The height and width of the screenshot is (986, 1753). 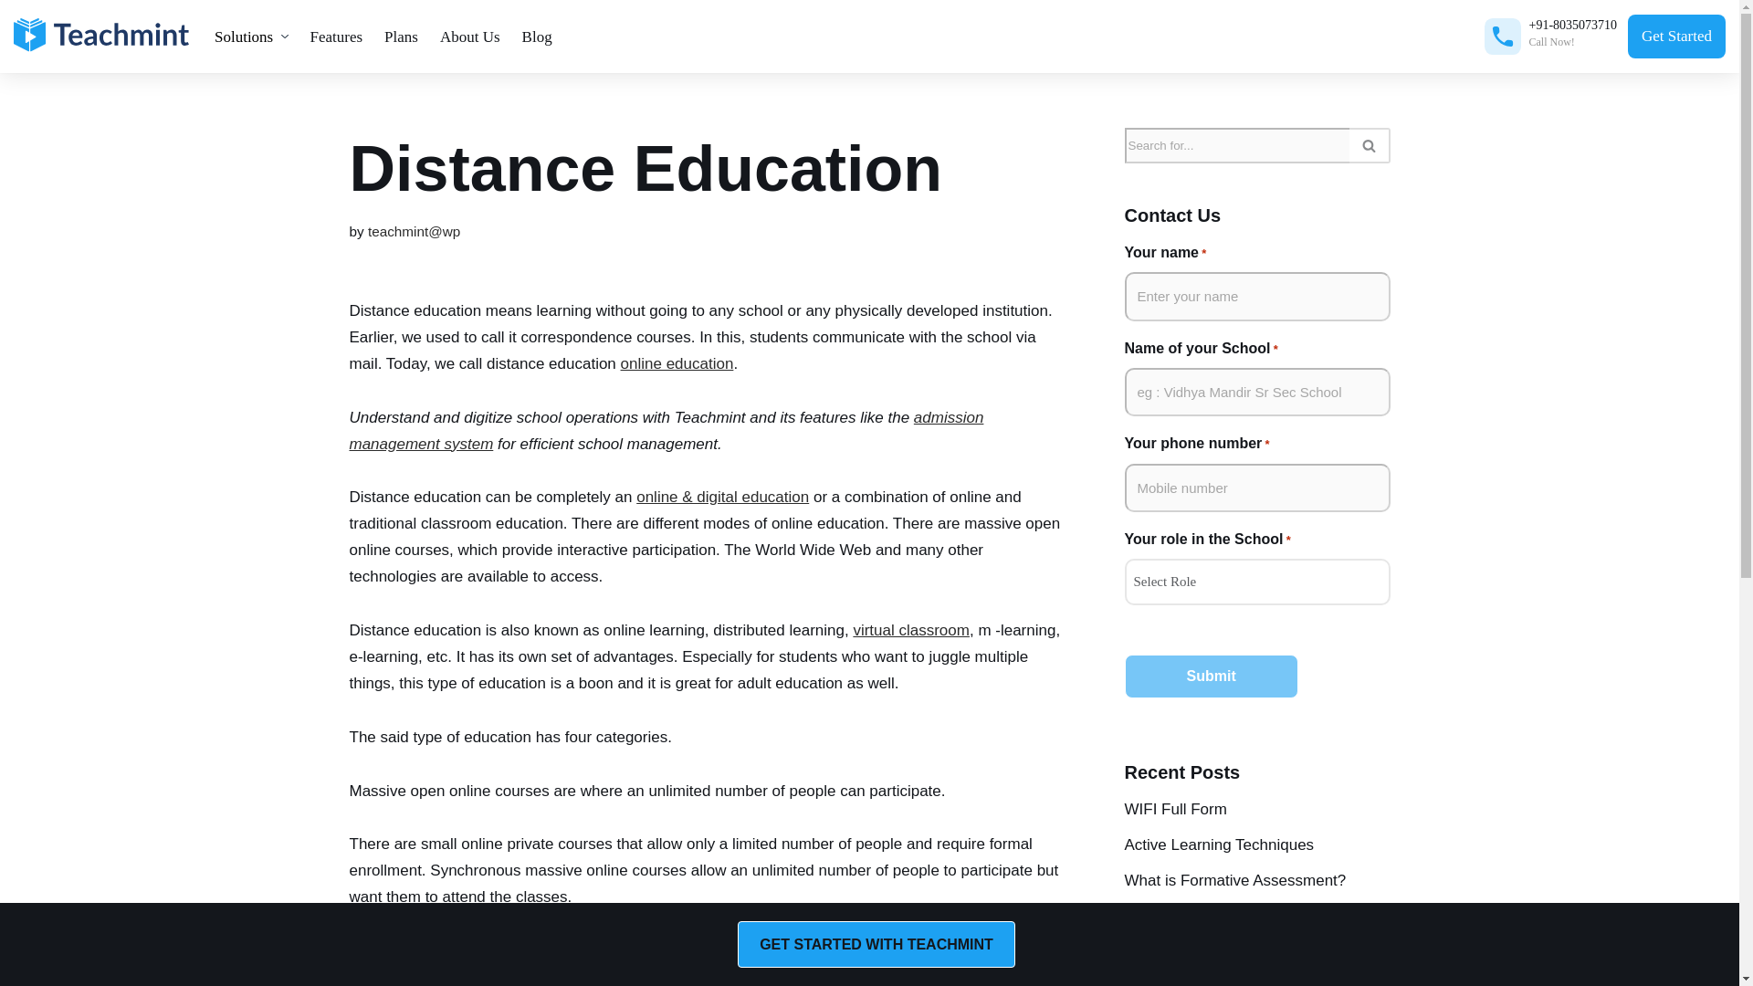 What do you see at coordinates (470, 37) in the screenshot?
I see `About Us` at bounding box center [470, 37].